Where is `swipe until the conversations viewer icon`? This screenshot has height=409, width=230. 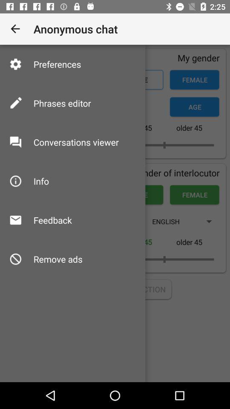 swipe until the conversations viewer icon is located at coordinates (76, 142).